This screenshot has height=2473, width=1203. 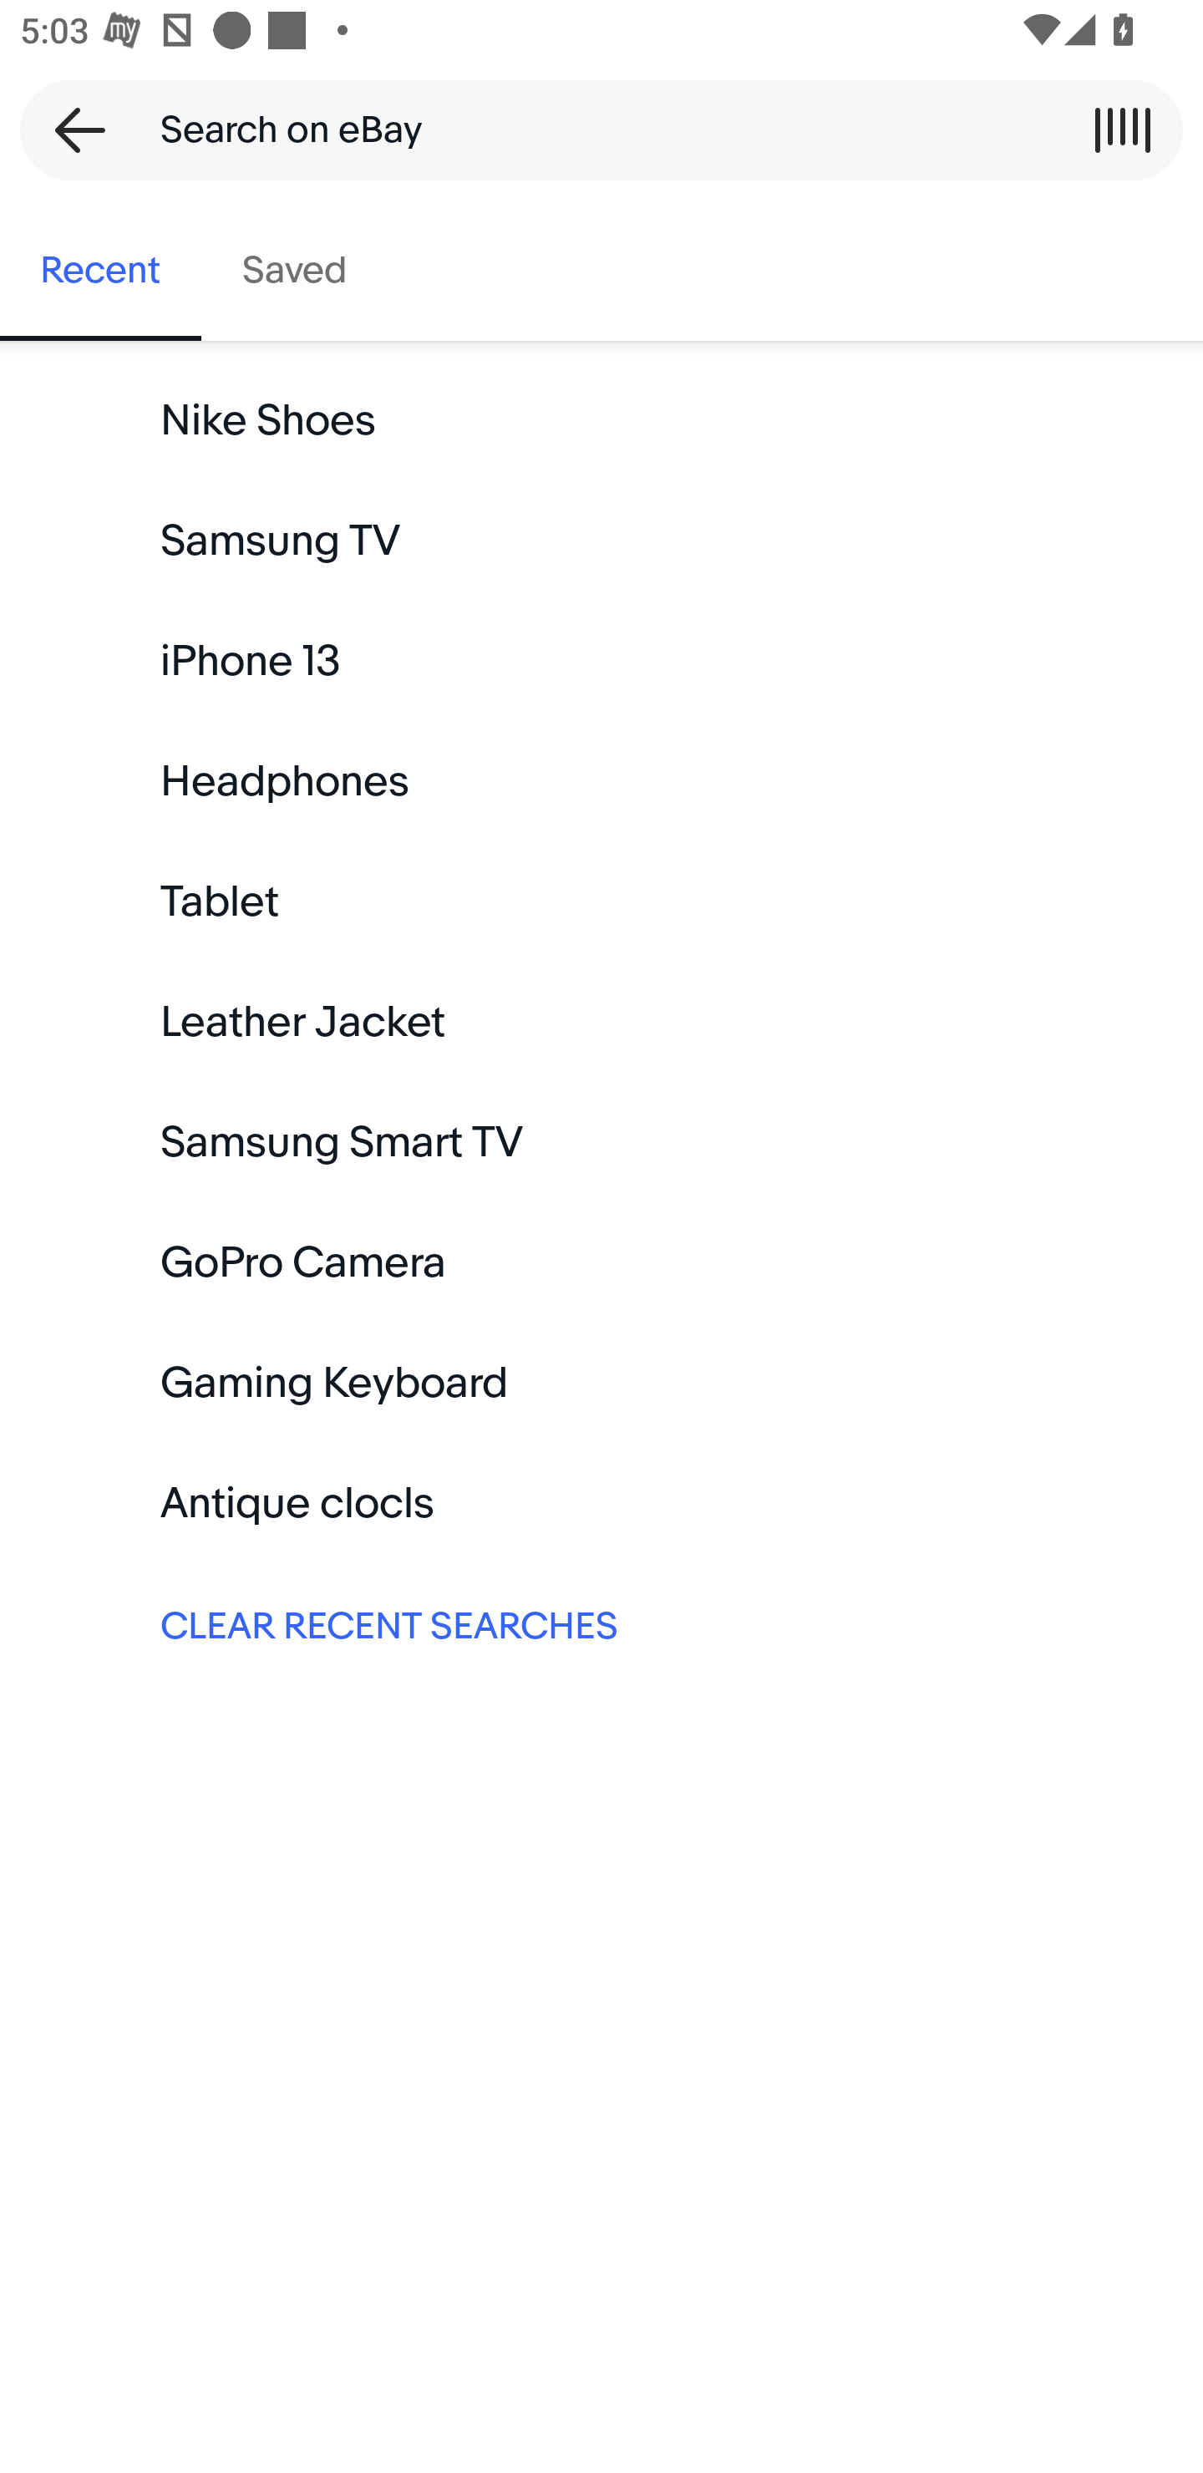 What do you see at coordinates (601, 1384) in the screenshot?
I see `Gaming Keyboard Keyword search Gaming Keyboard:` at bounding box center [601, 1384].